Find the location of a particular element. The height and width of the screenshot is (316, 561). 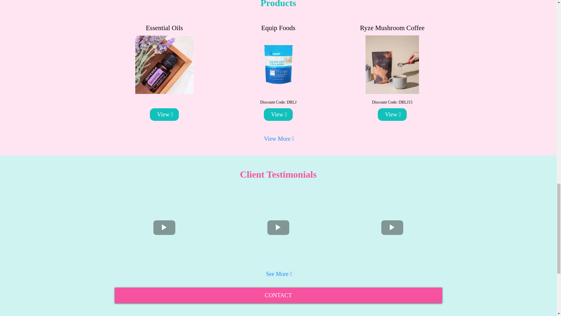

View More is located at coordinates (278, 139).